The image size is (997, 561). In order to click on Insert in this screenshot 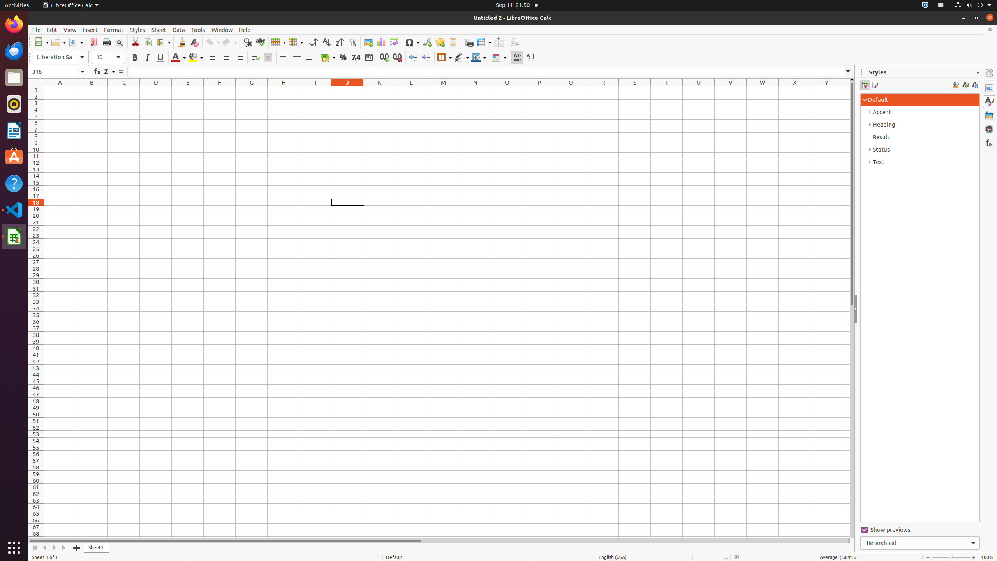, I will do `click(90, 30)`.